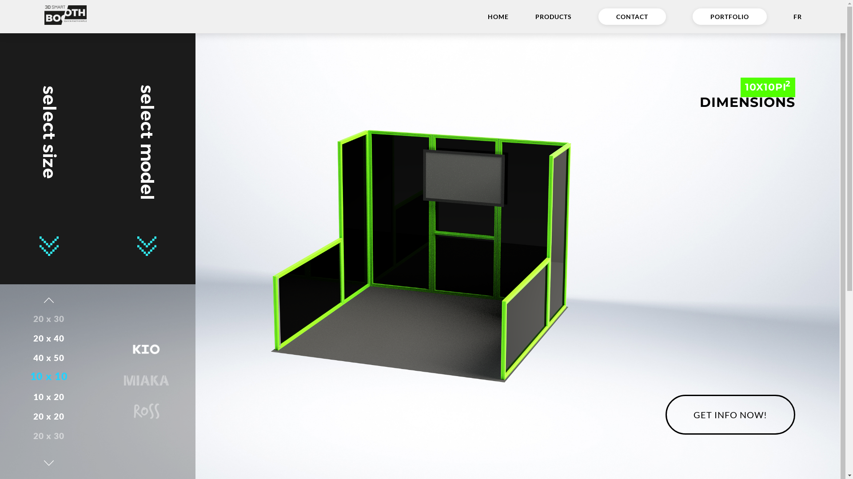 The image size is (853, 479). Describe the element at coordinates (729, 17) in the screenshot. I see `PORTFOLIO` at that location.